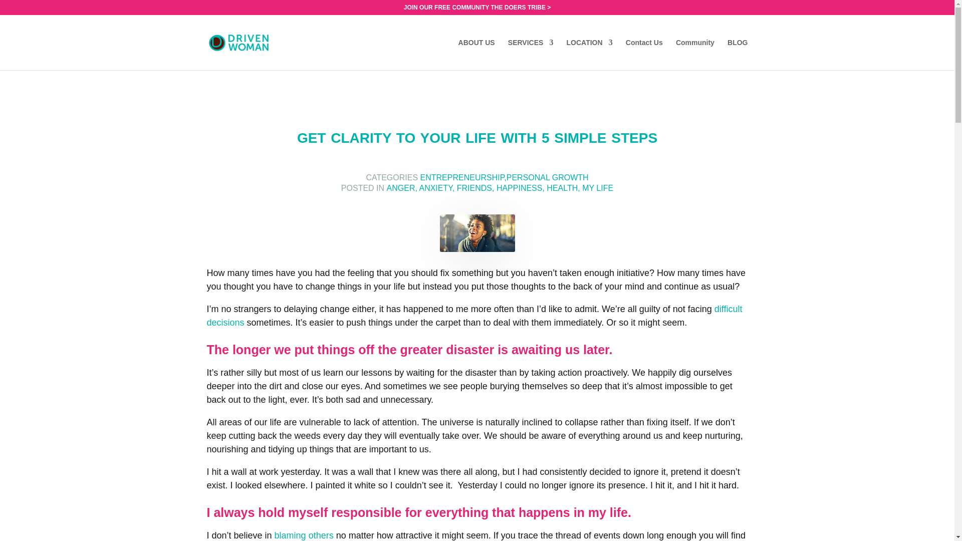  I want to click on Community, so click(695, 54).